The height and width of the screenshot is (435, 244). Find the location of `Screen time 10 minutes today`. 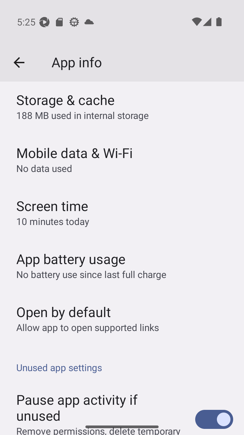

Screen time 10 minutes today is located at coordinates (122, 212).